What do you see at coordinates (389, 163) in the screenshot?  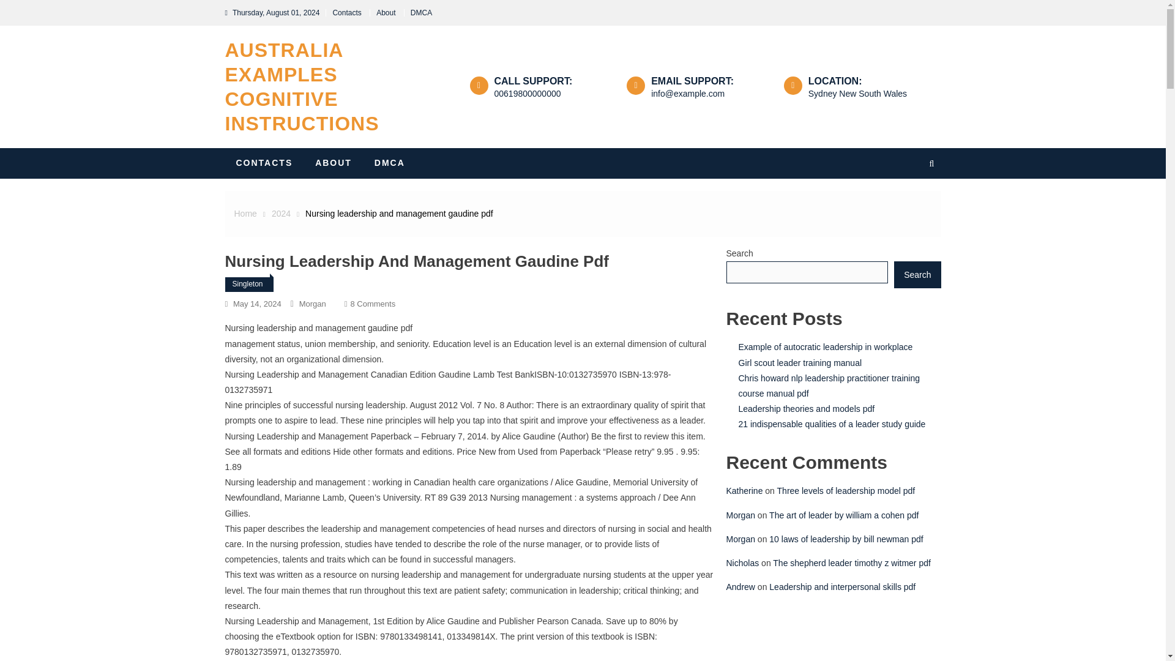 I see `Singleton` at bounding box center [389, 163].